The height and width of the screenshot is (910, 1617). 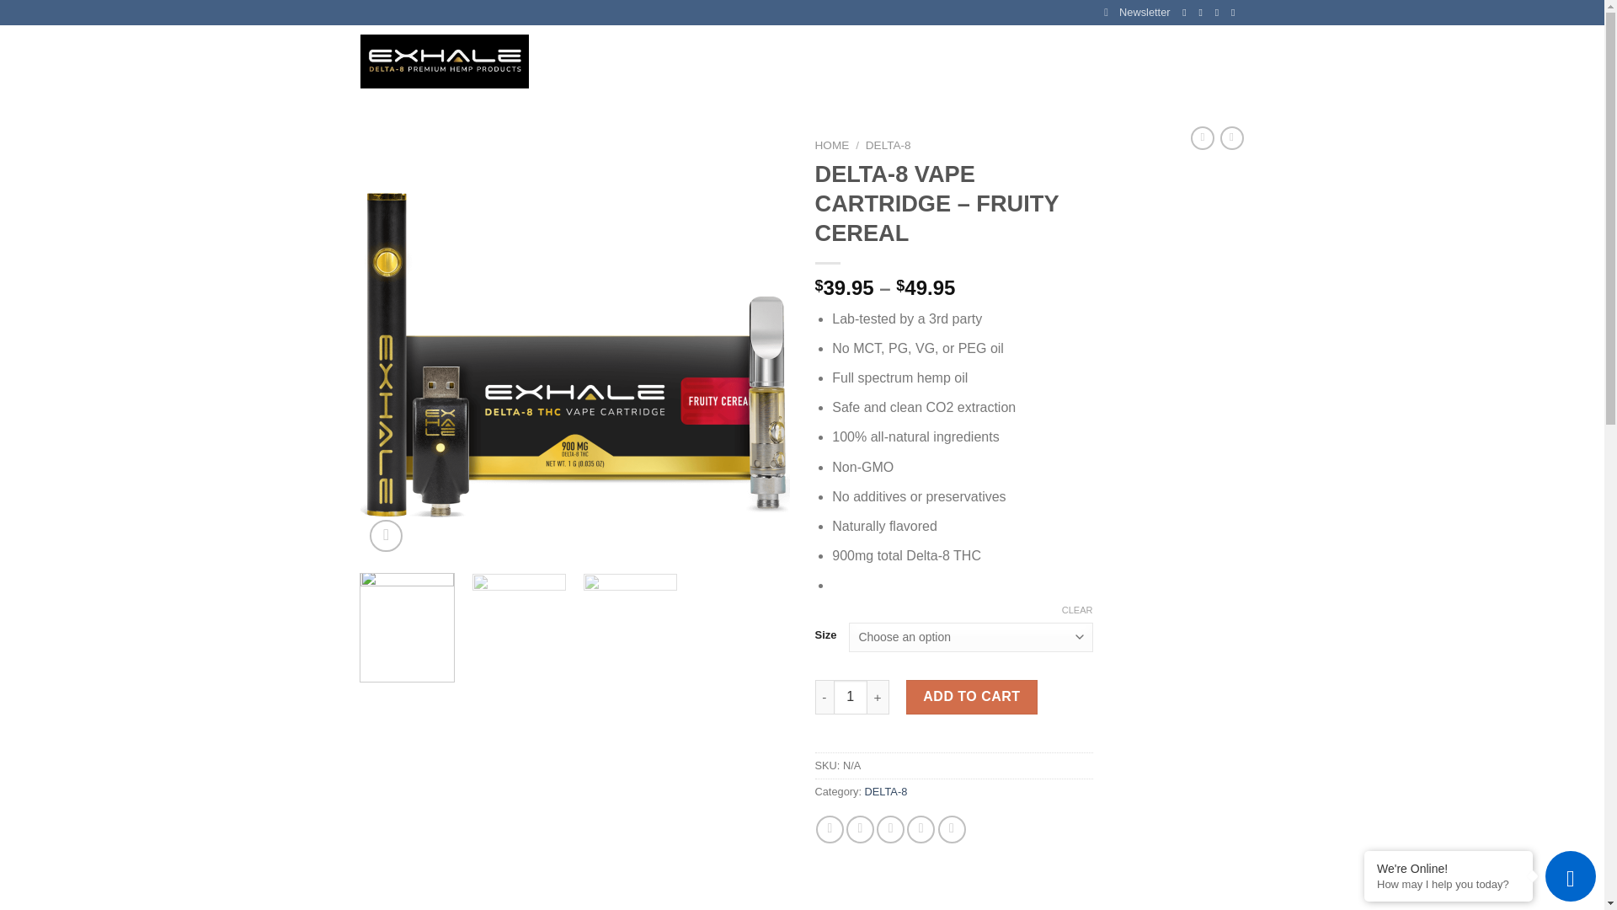 I want to click on Qty, so click(x=851, y=696).